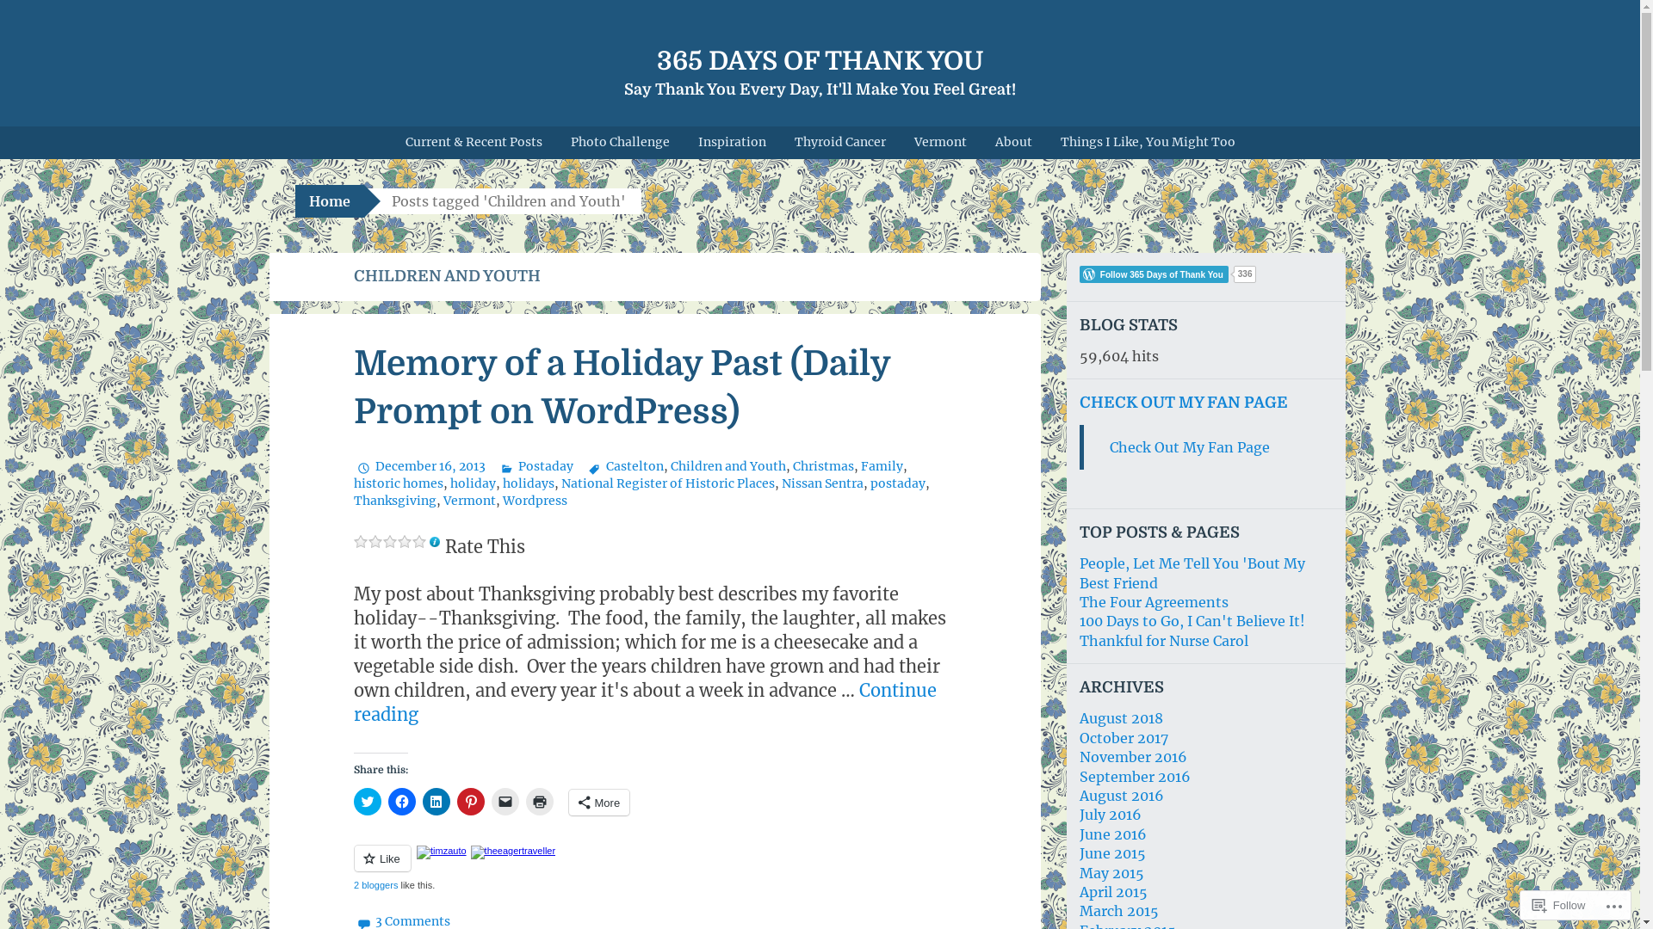 This screenshot has width=1653, height=929. I want to click on Castelton, so click(624, 466).